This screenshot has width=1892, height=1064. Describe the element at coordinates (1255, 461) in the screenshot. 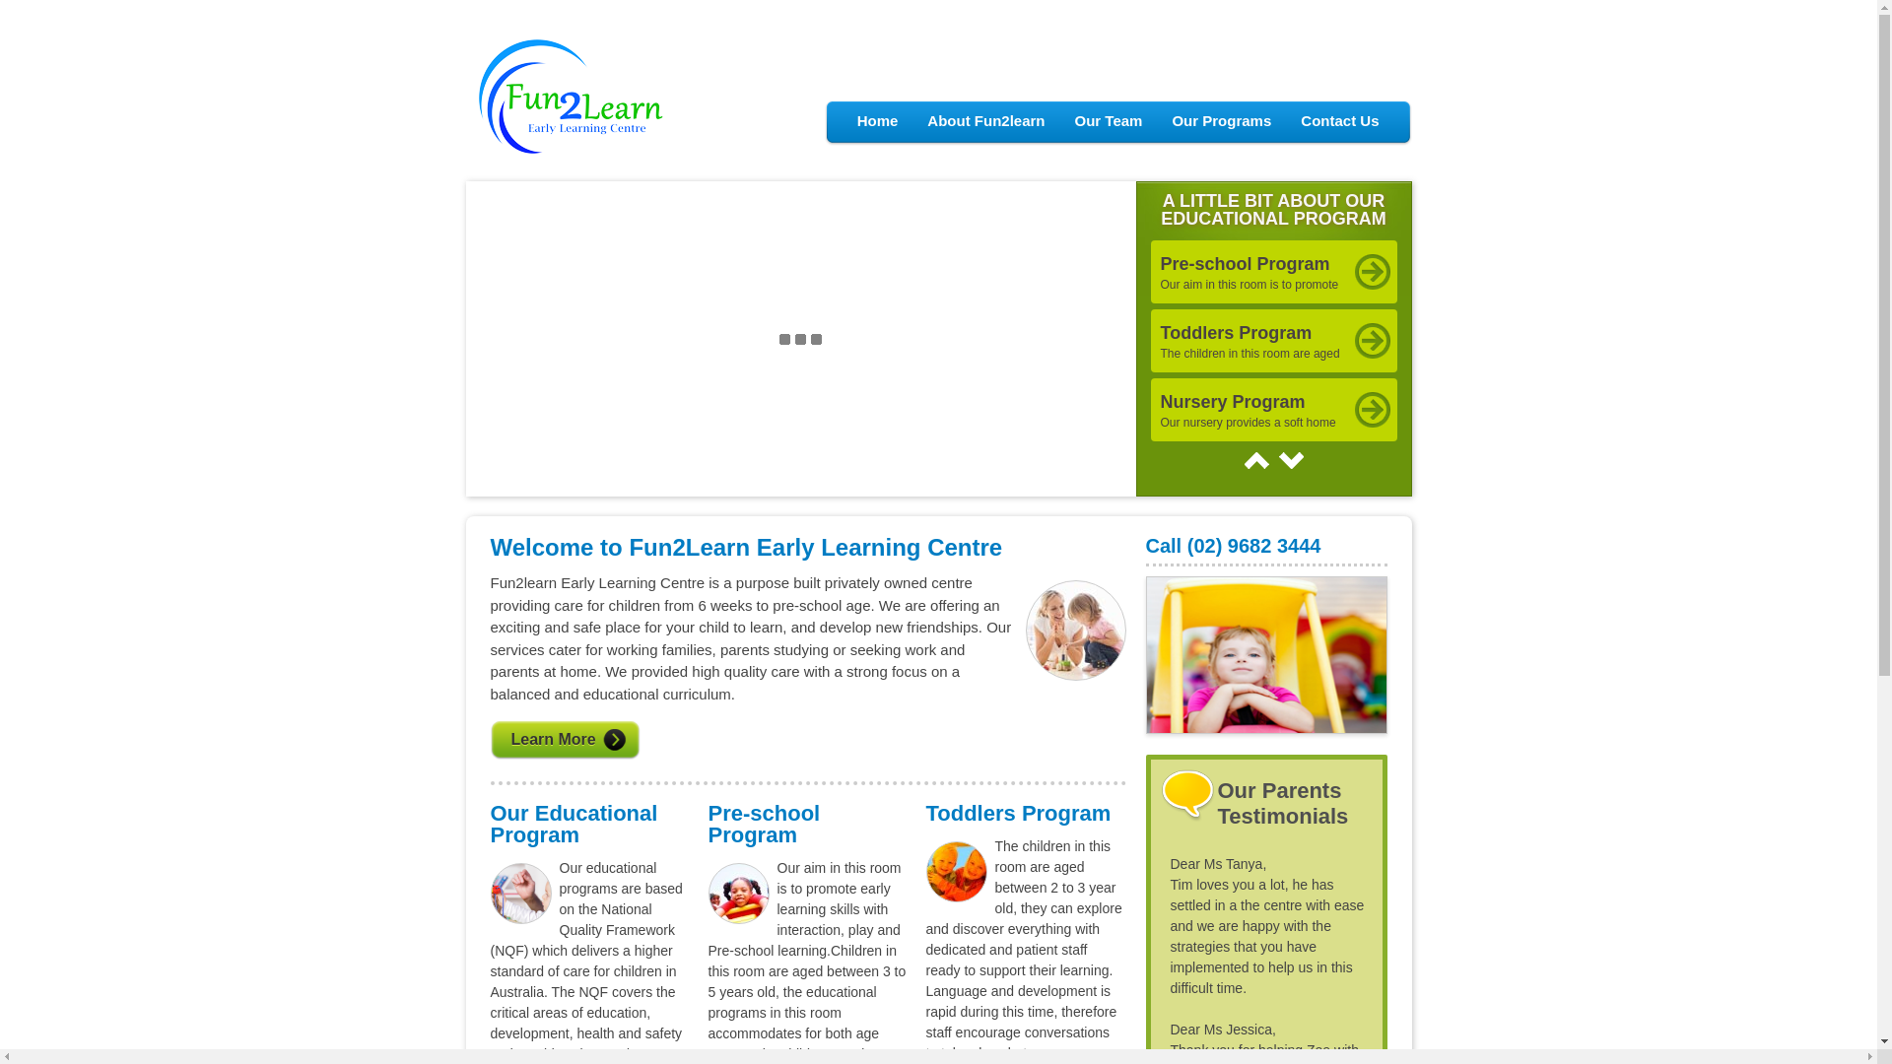

I see `Prev` at that location.